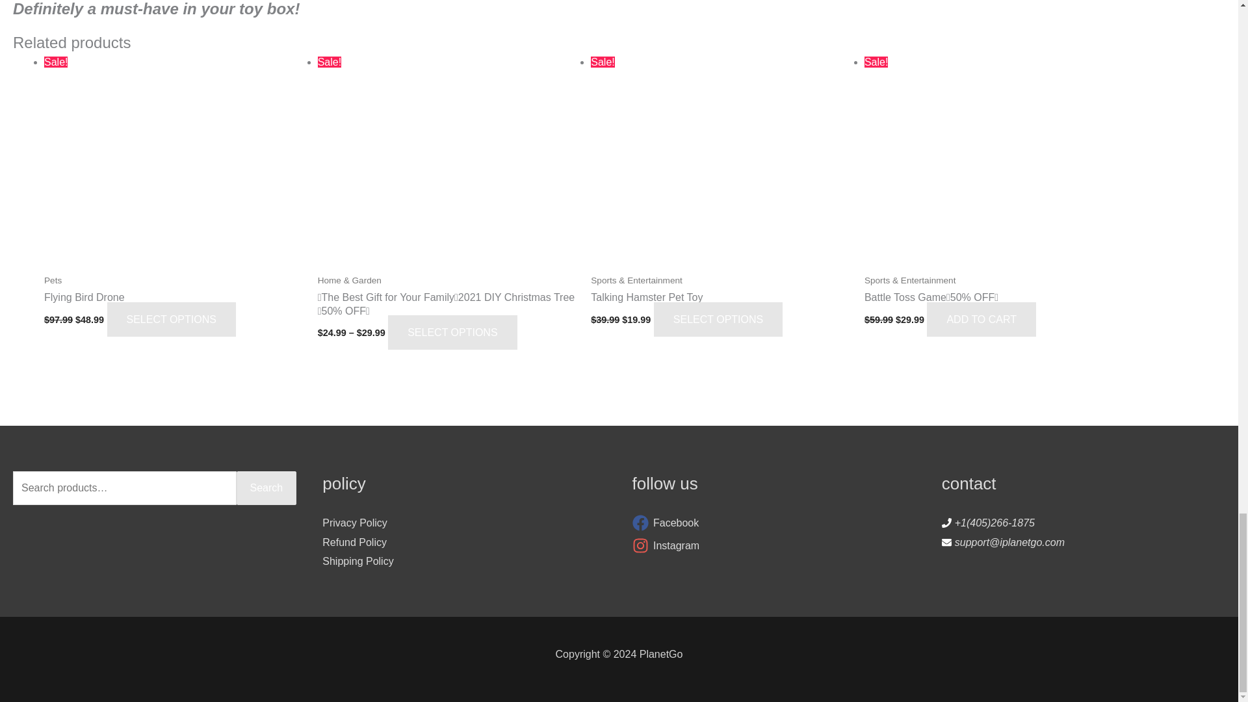 The image size is (1248, 702). Describe the element at coordinates (720, 308) in the screenshot. I see `Talking Hamster Pet Toy` at that location.